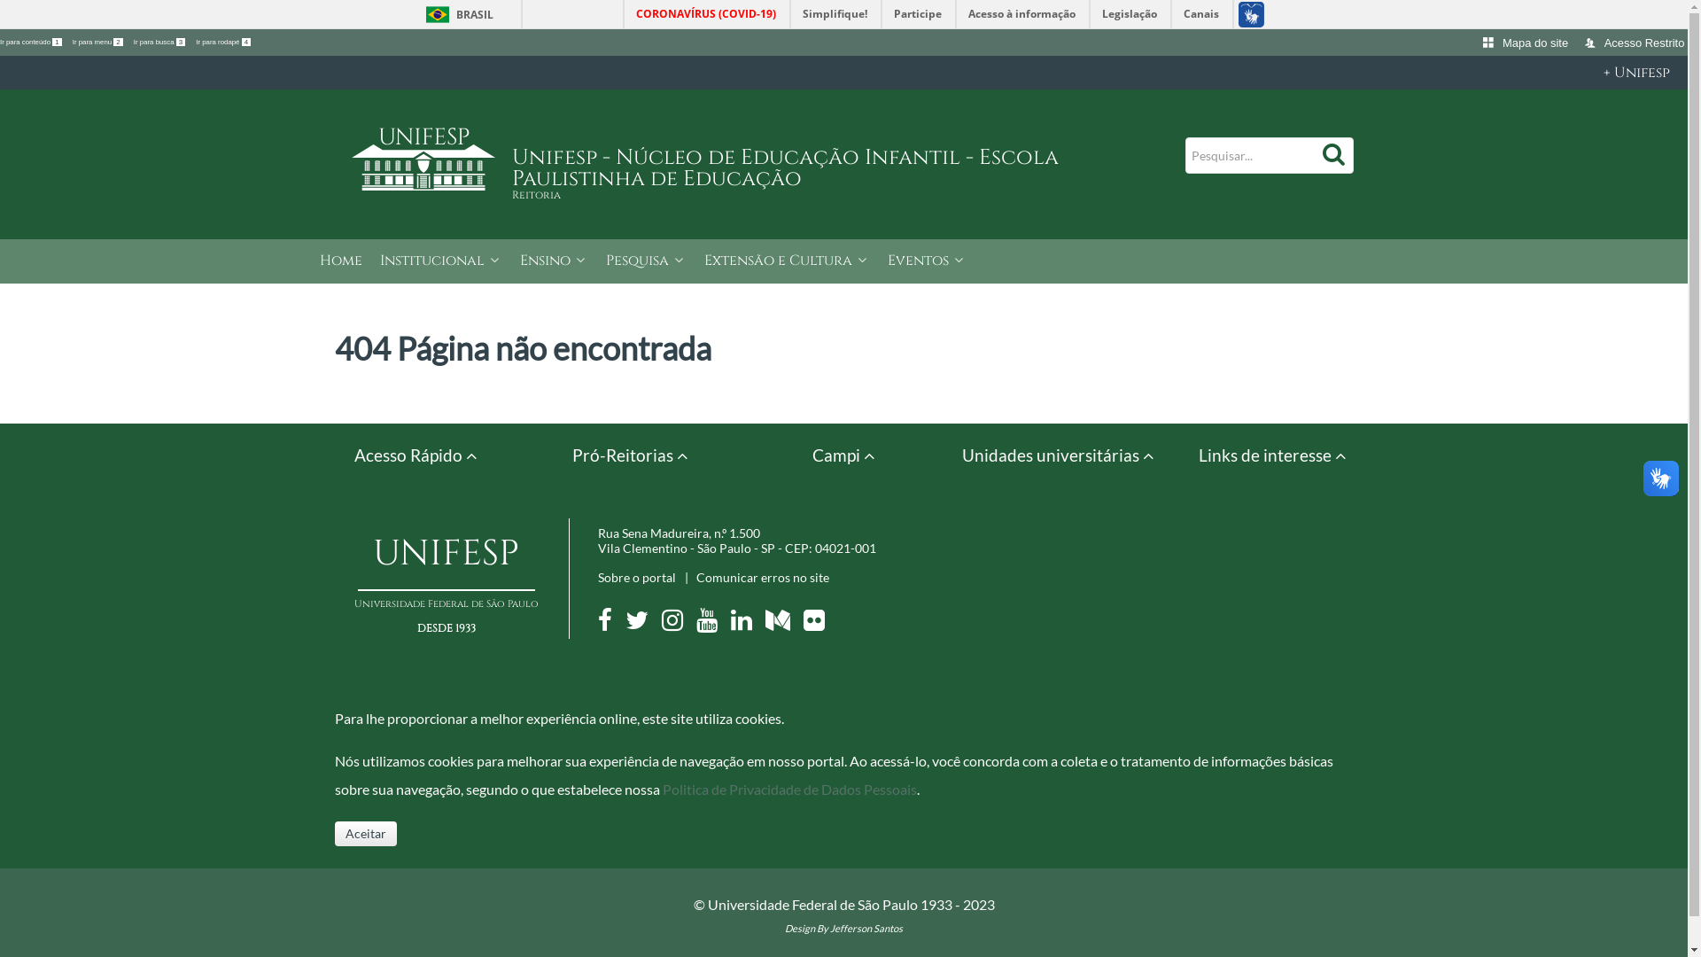 Image resolution: width=1701 pixels, height=957 pixels. I want to click on Sobre o portal, so click(636, 578).